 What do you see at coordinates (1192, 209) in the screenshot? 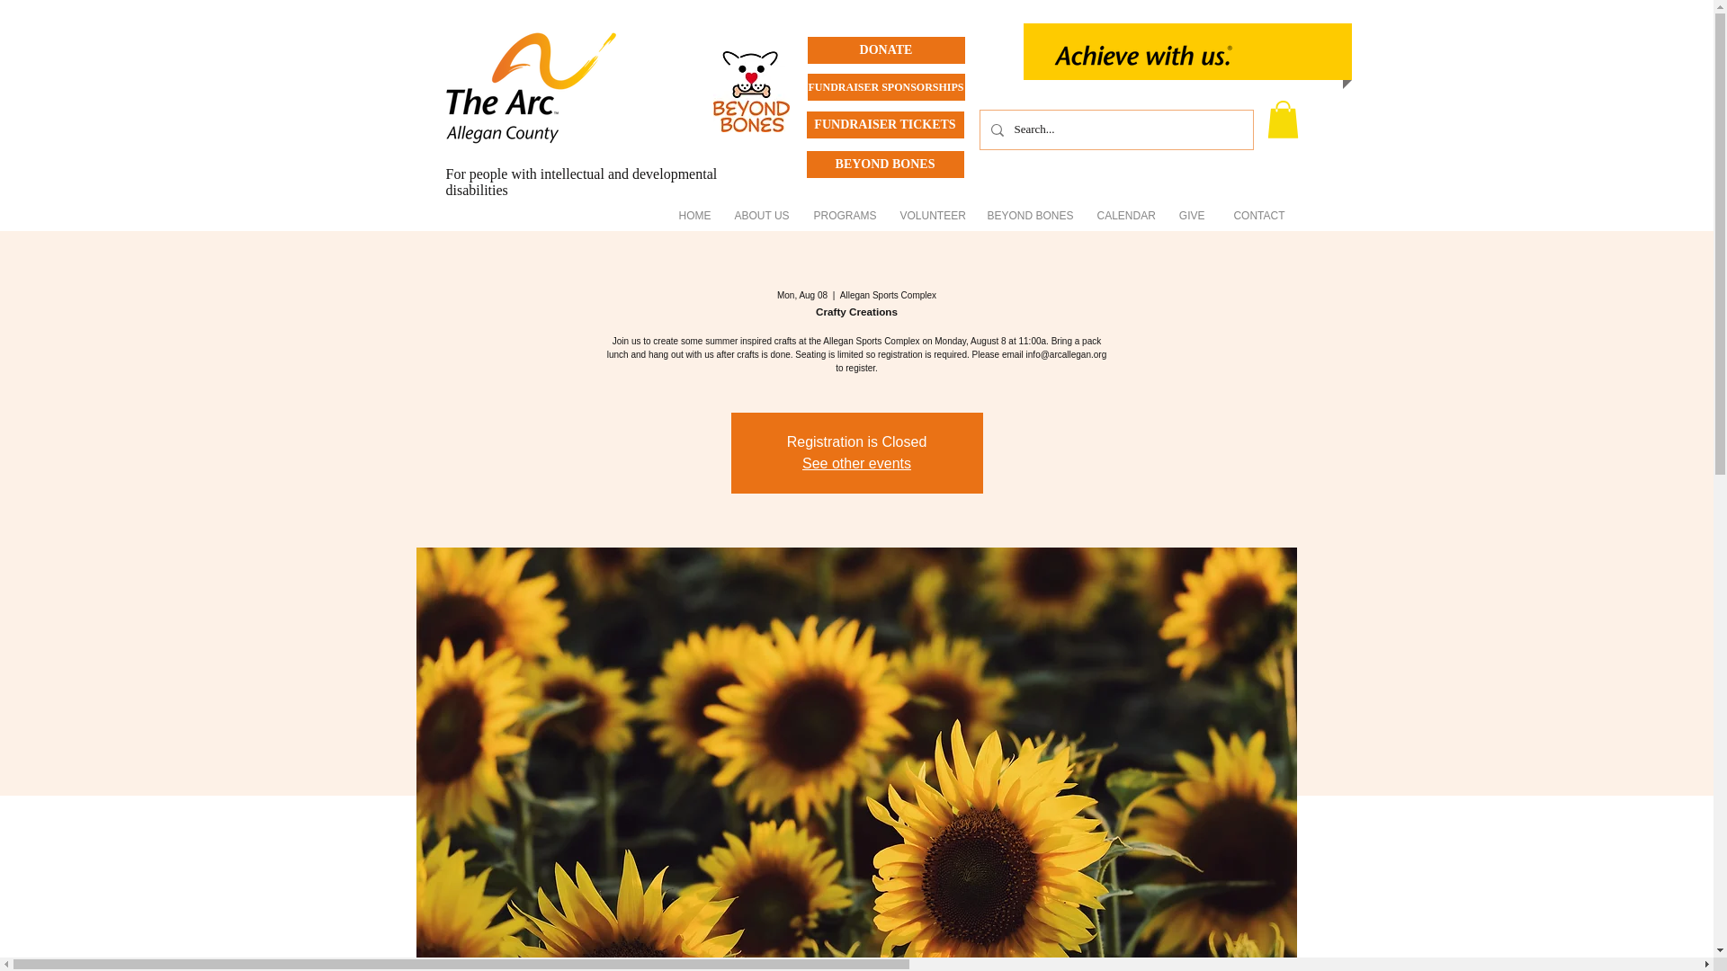
I see `GIVE` at bounding box center [1192, 209].